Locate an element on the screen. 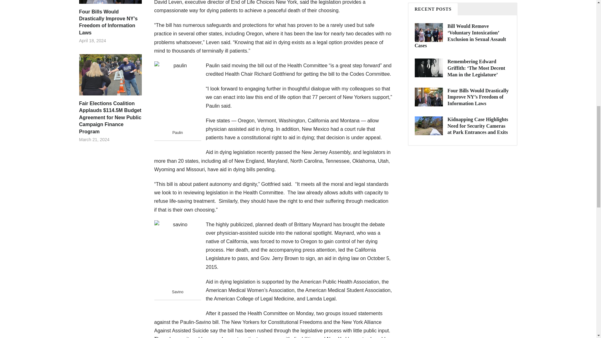 This screenshot has height=338, width=601. Recent Posts is located at coordinates (433, 9).